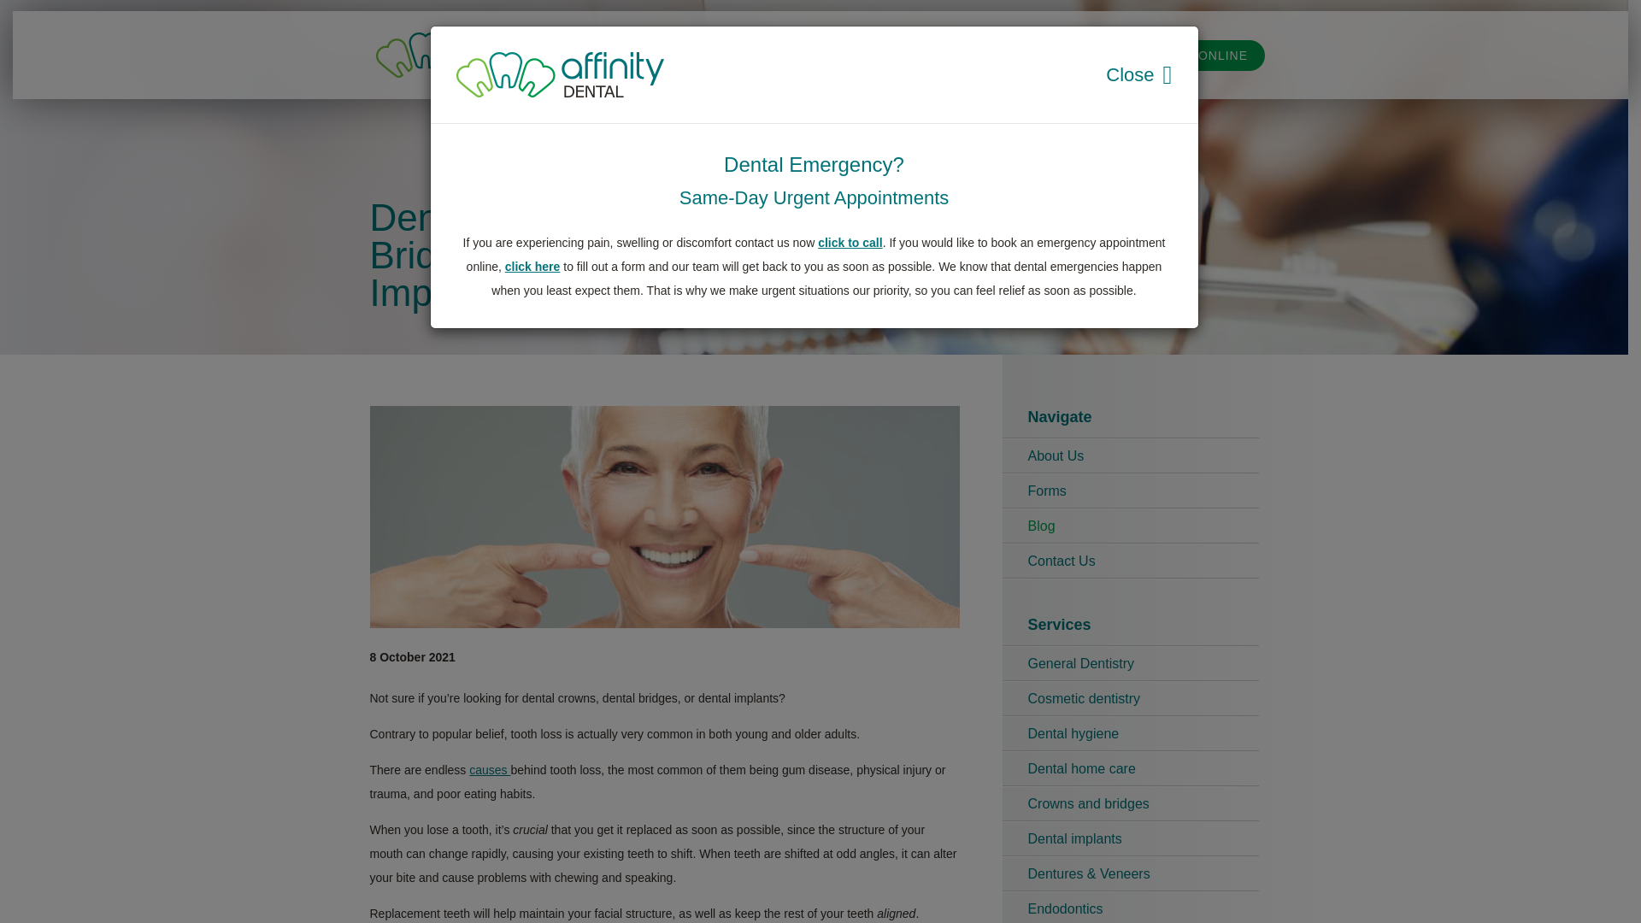 The image size is (1641, 923). Describe the element at coordinates (1130, 526) in the screenshot. I see `Blog` at that location.